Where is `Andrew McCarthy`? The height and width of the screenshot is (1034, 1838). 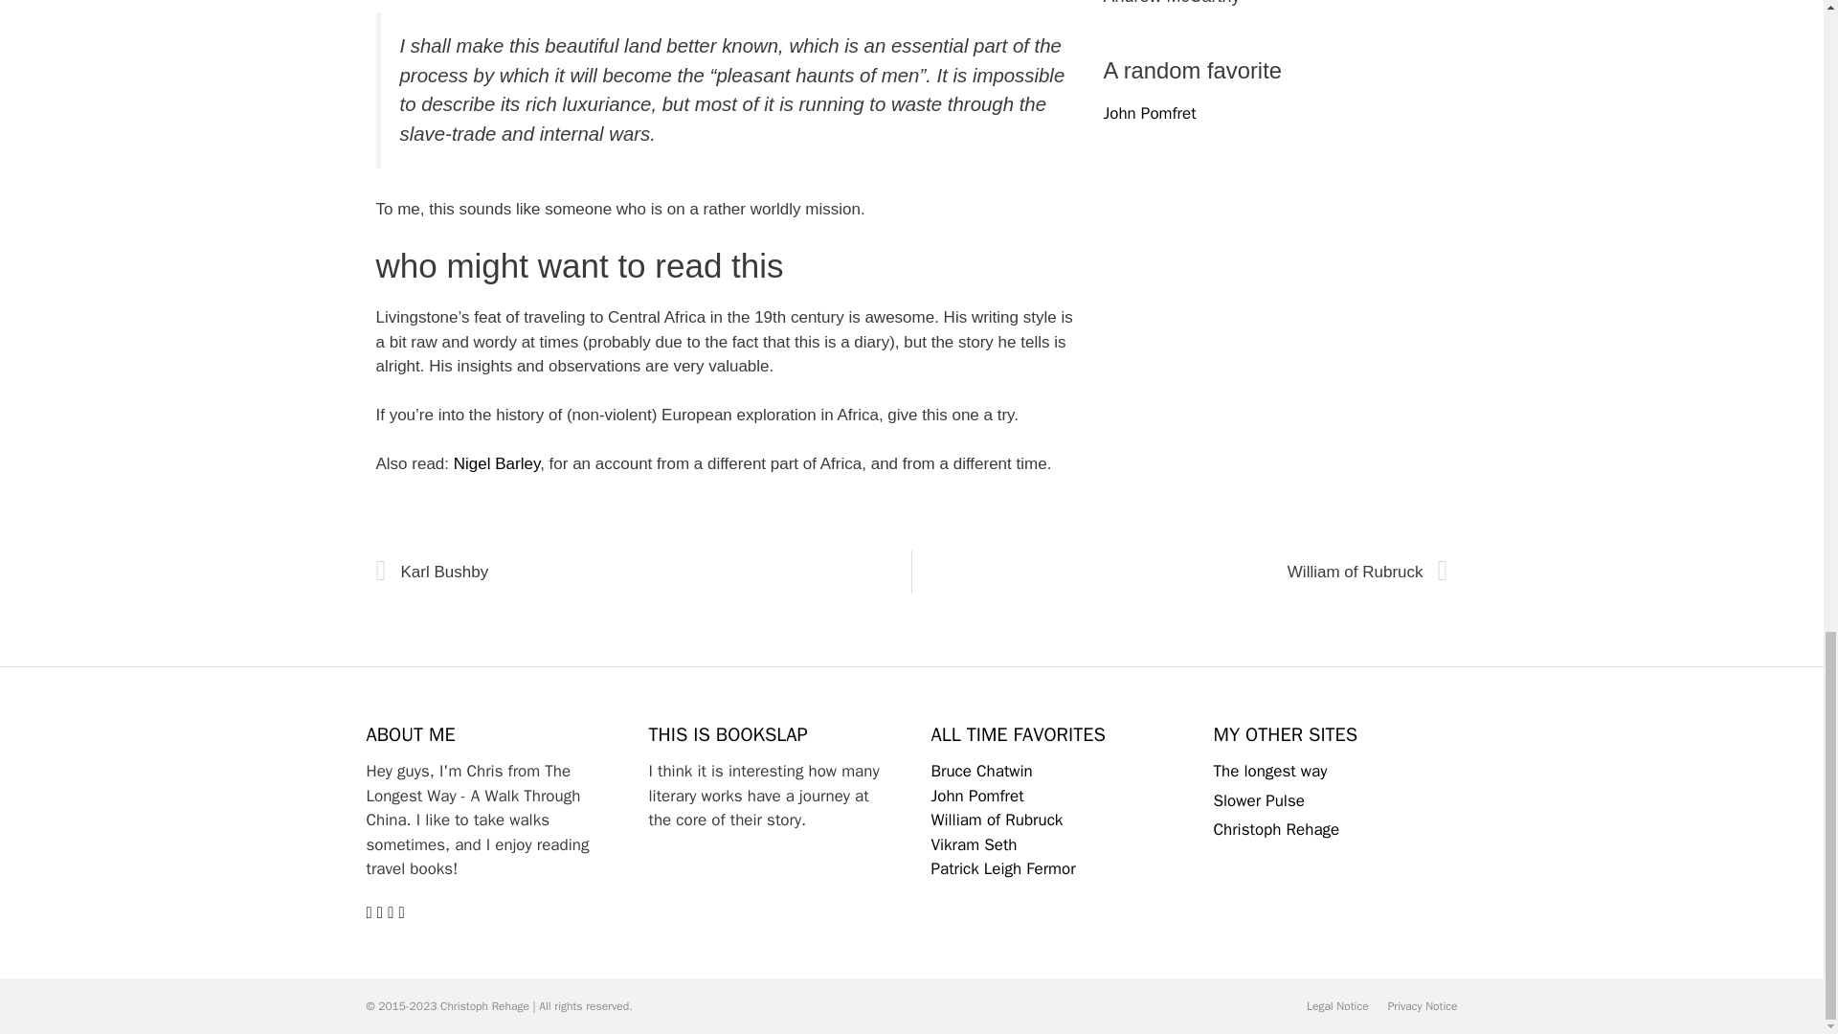
Andrew McCarthy is located at coordinates (1275, 4).